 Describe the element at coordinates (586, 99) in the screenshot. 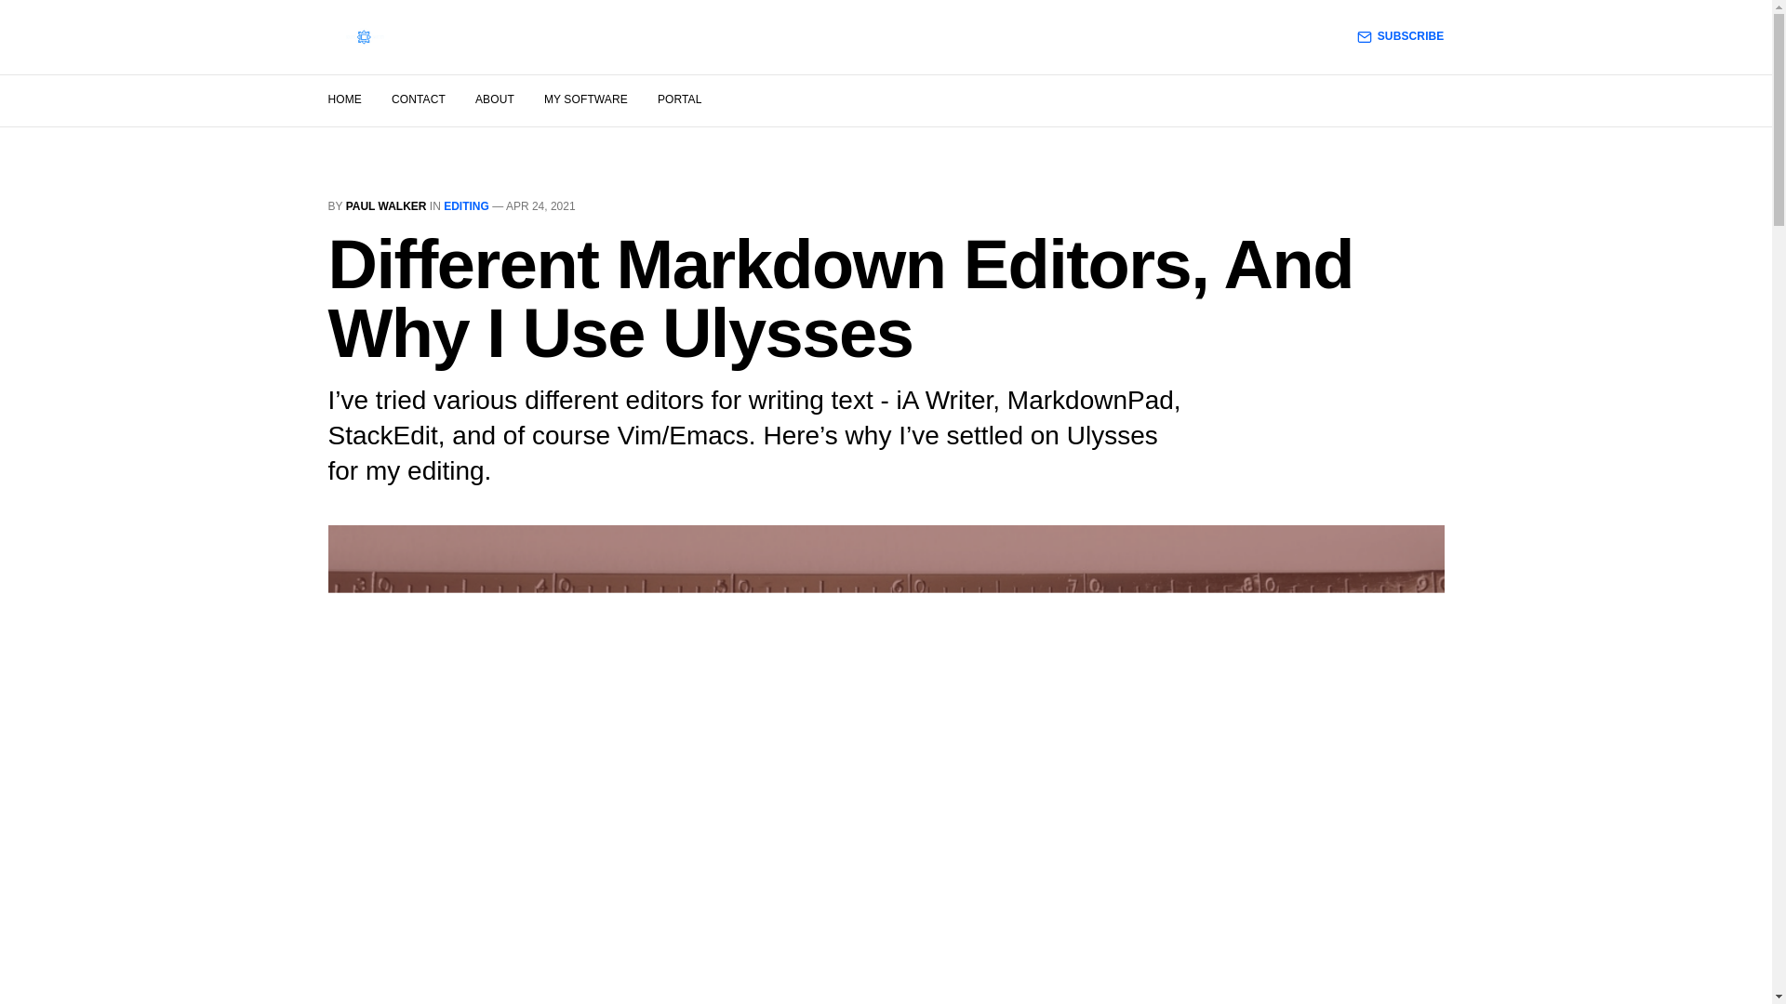

I see `MY SOFTWARE` at that location.